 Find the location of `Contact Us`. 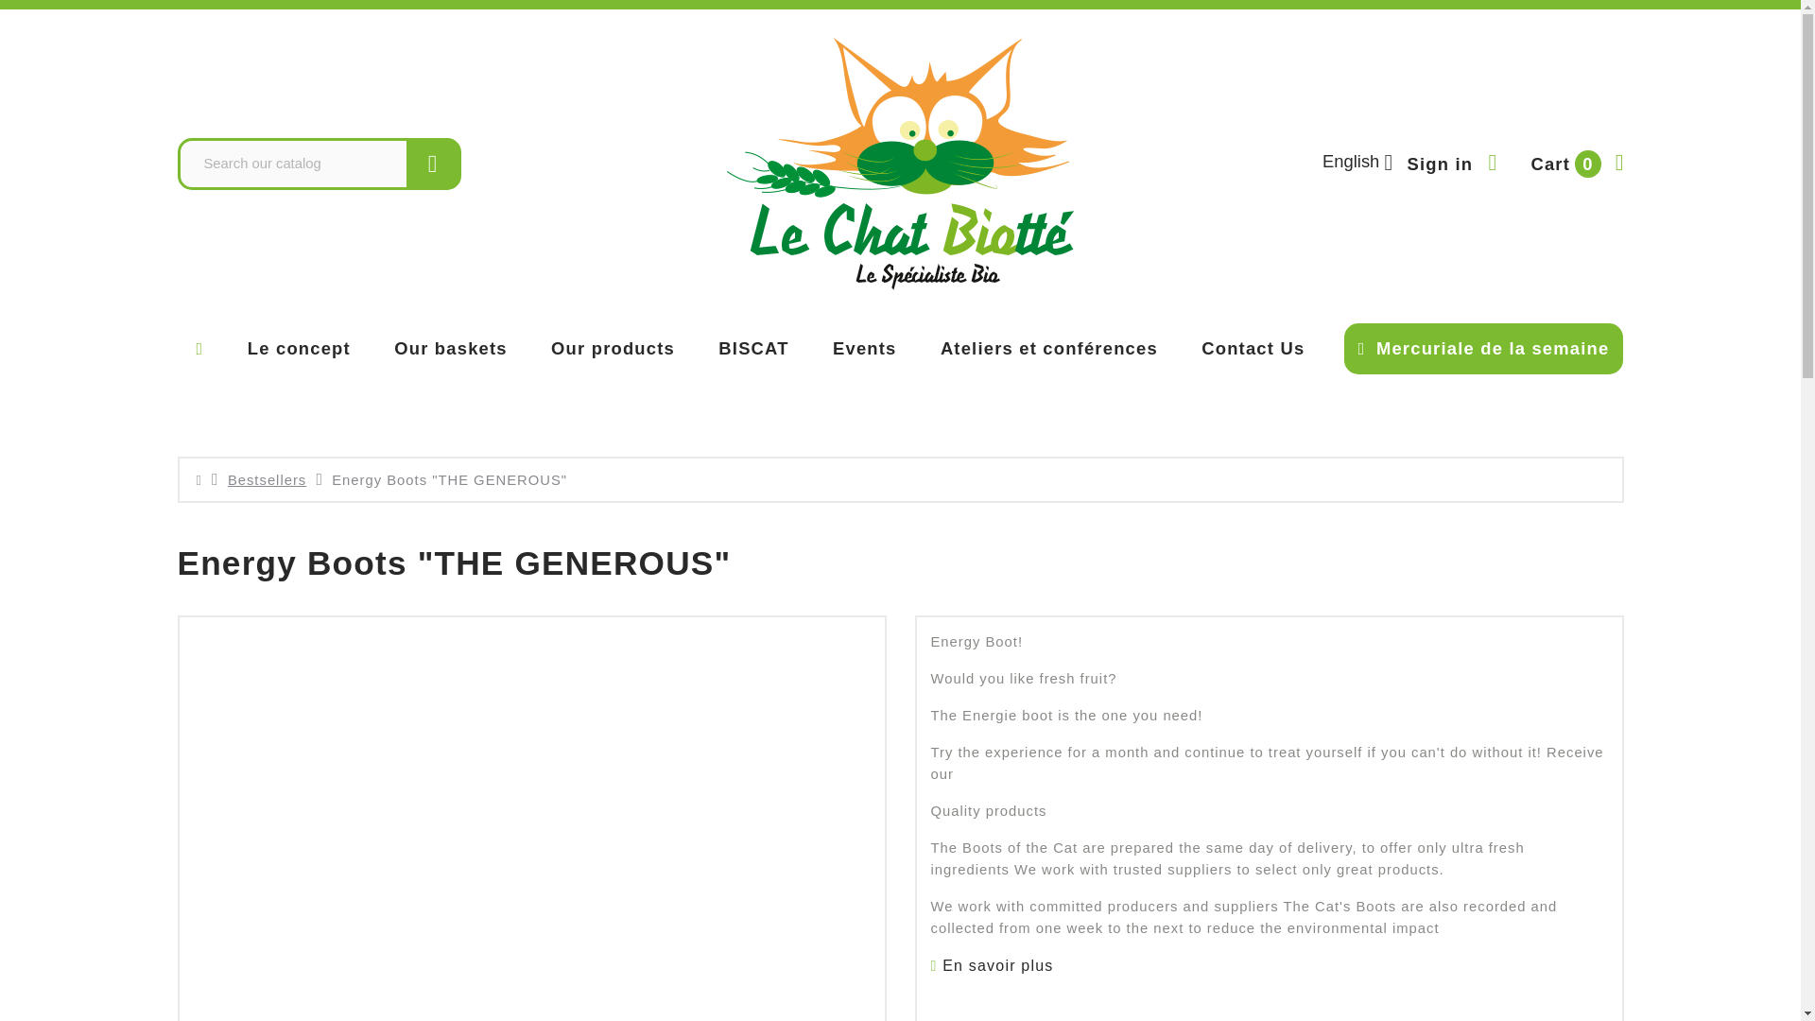

Contact Us is located at coordinates (1252, 348).